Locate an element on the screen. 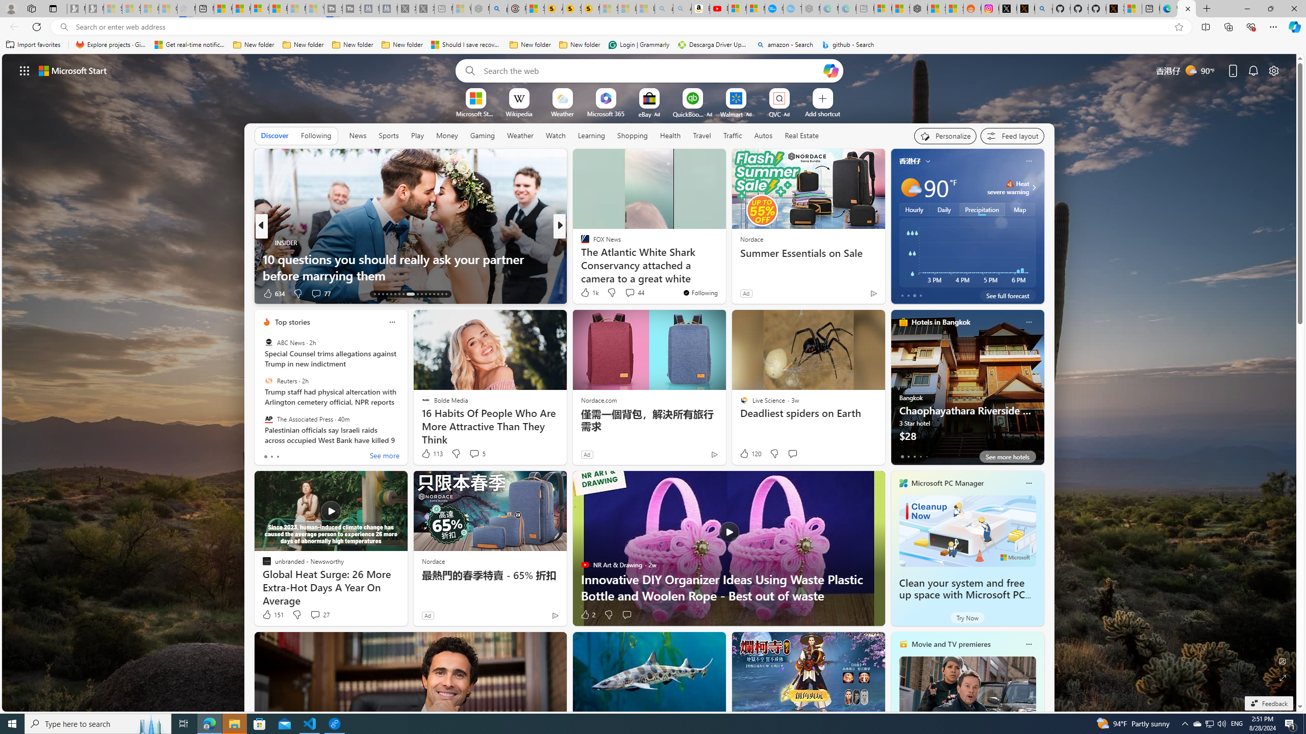  Personalize your feed" is located at coordinates (945, 136).